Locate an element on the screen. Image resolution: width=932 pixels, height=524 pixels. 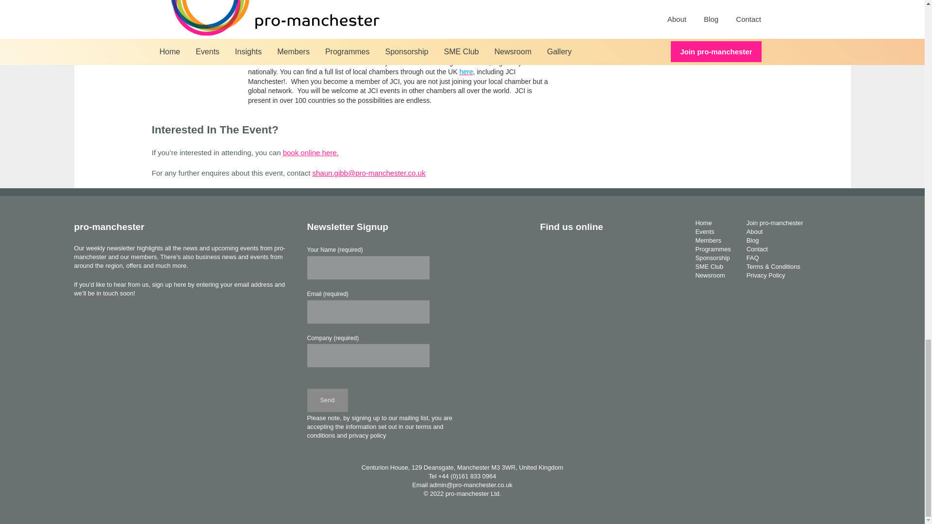
Events is located at coordinates (704, 231).